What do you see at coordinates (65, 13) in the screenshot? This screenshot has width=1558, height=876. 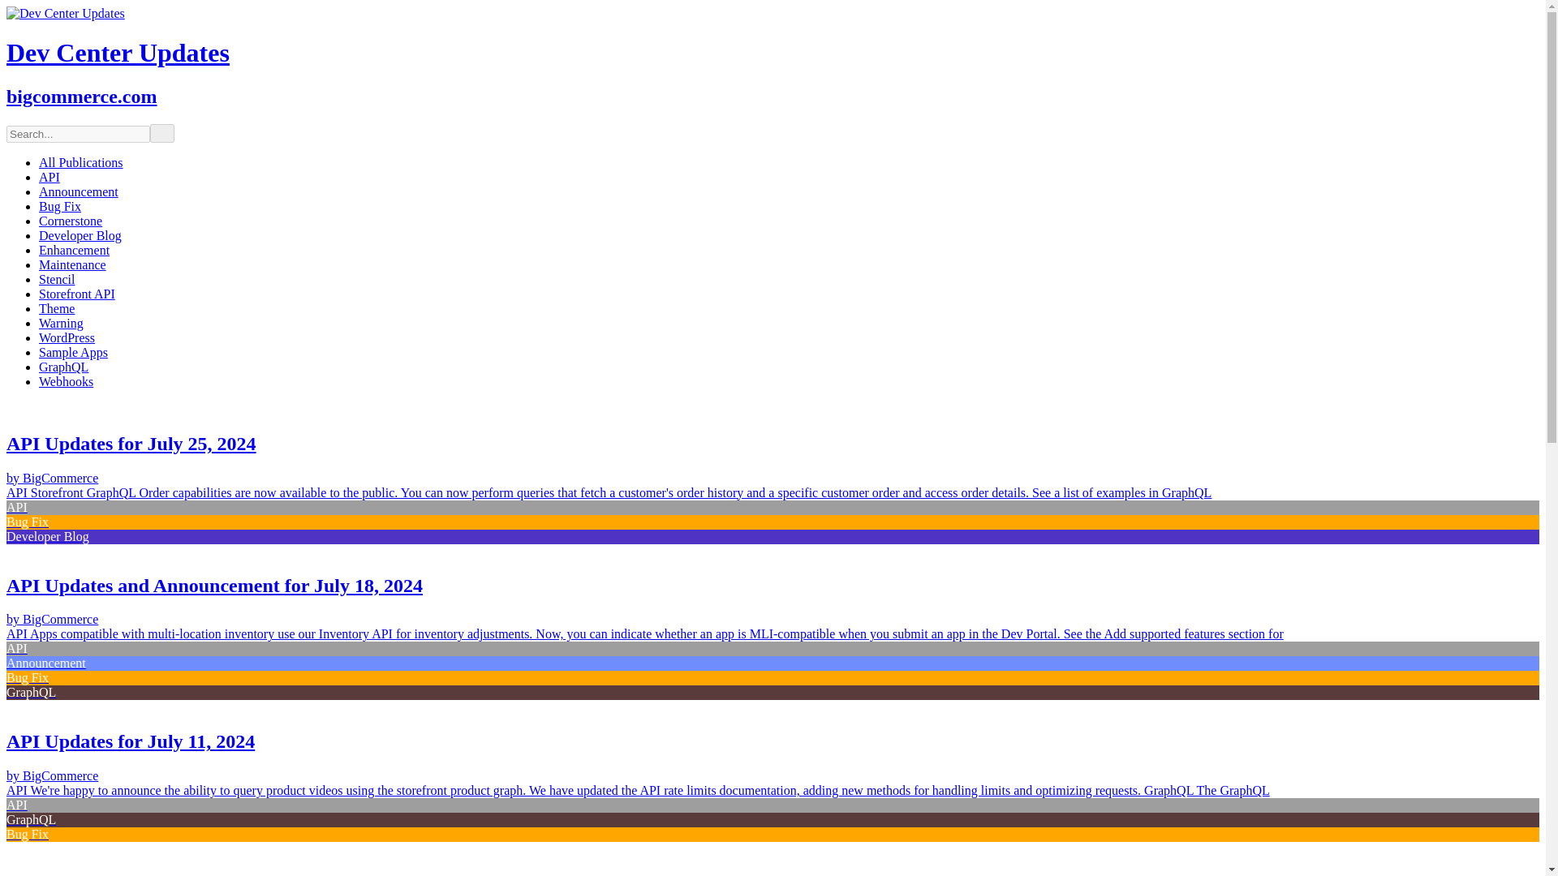 I see `Dev Center` at bounding box center [65, 13].